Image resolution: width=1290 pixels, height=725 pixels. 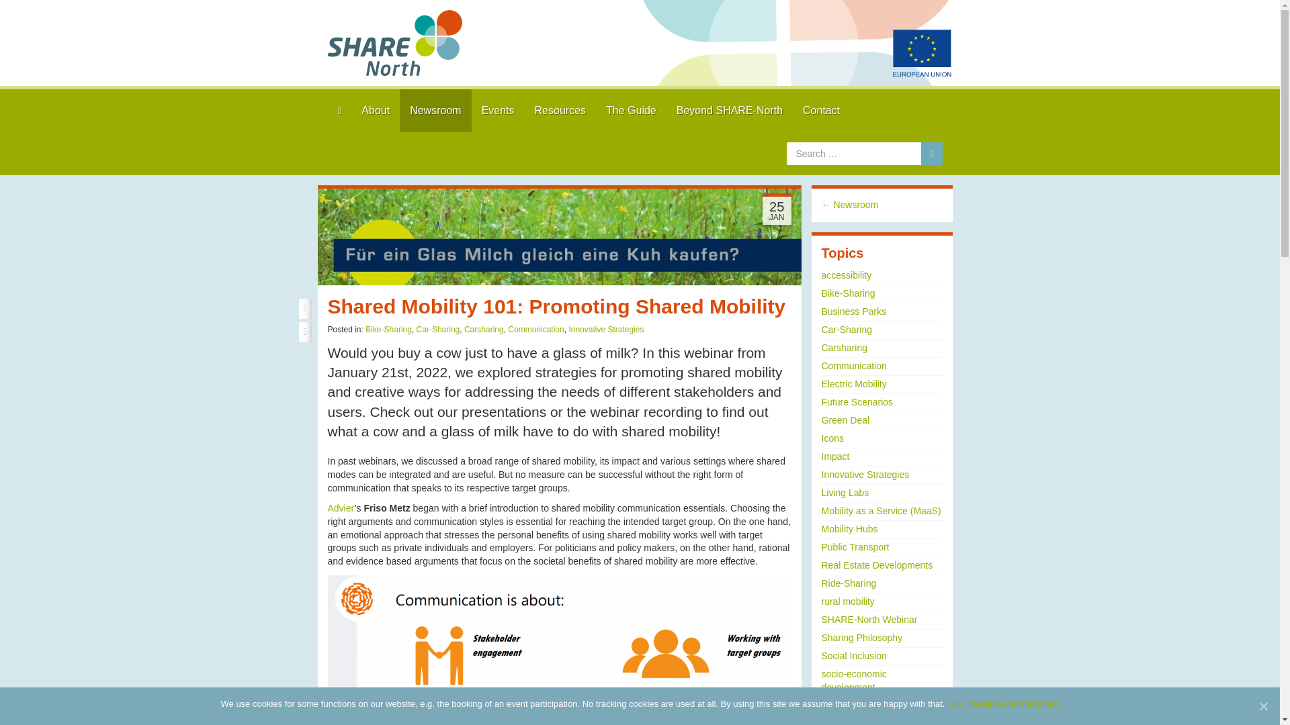 What do you see at coordinates (846, 275) in the screenshot?
I see `accessibility` at bounding box center [846, 275].